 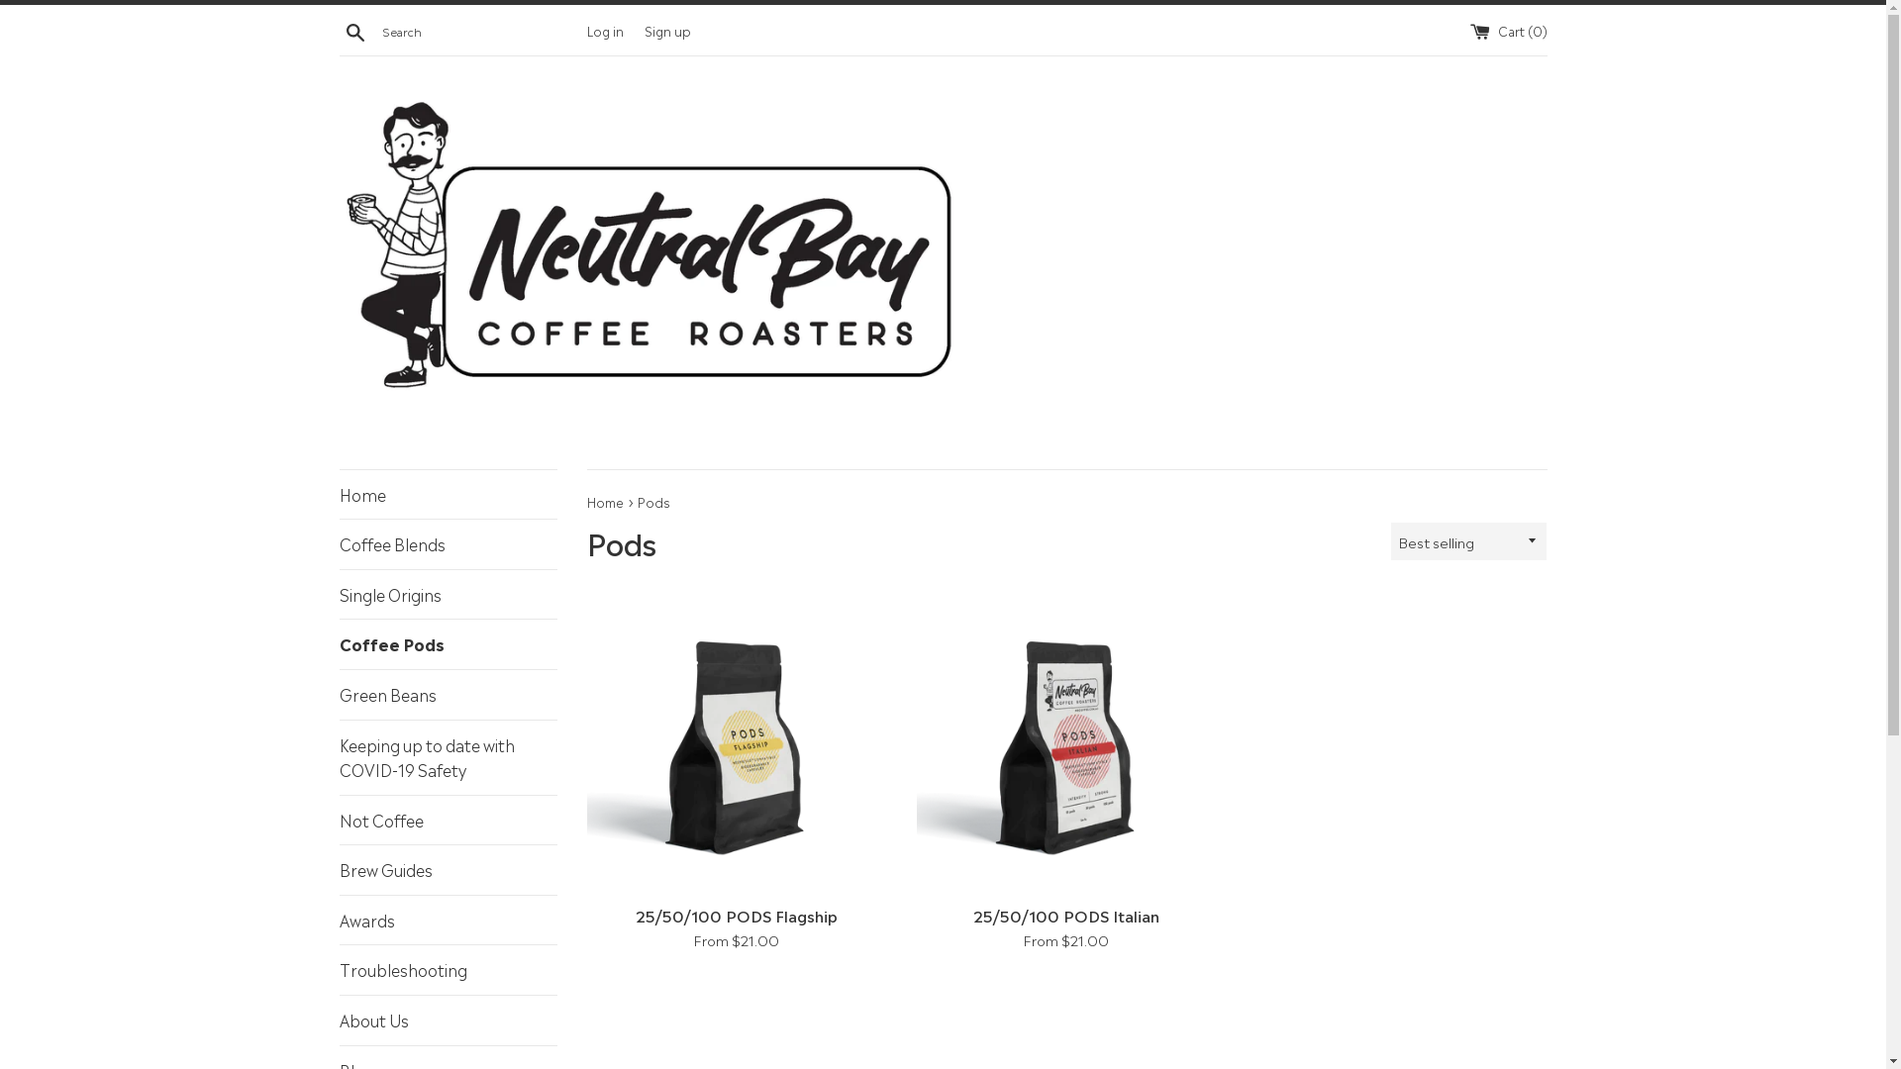 What do you see at coordinates (448, 595) in the screenshot?
I see `Single Origins` at bounding box center [448, 595].